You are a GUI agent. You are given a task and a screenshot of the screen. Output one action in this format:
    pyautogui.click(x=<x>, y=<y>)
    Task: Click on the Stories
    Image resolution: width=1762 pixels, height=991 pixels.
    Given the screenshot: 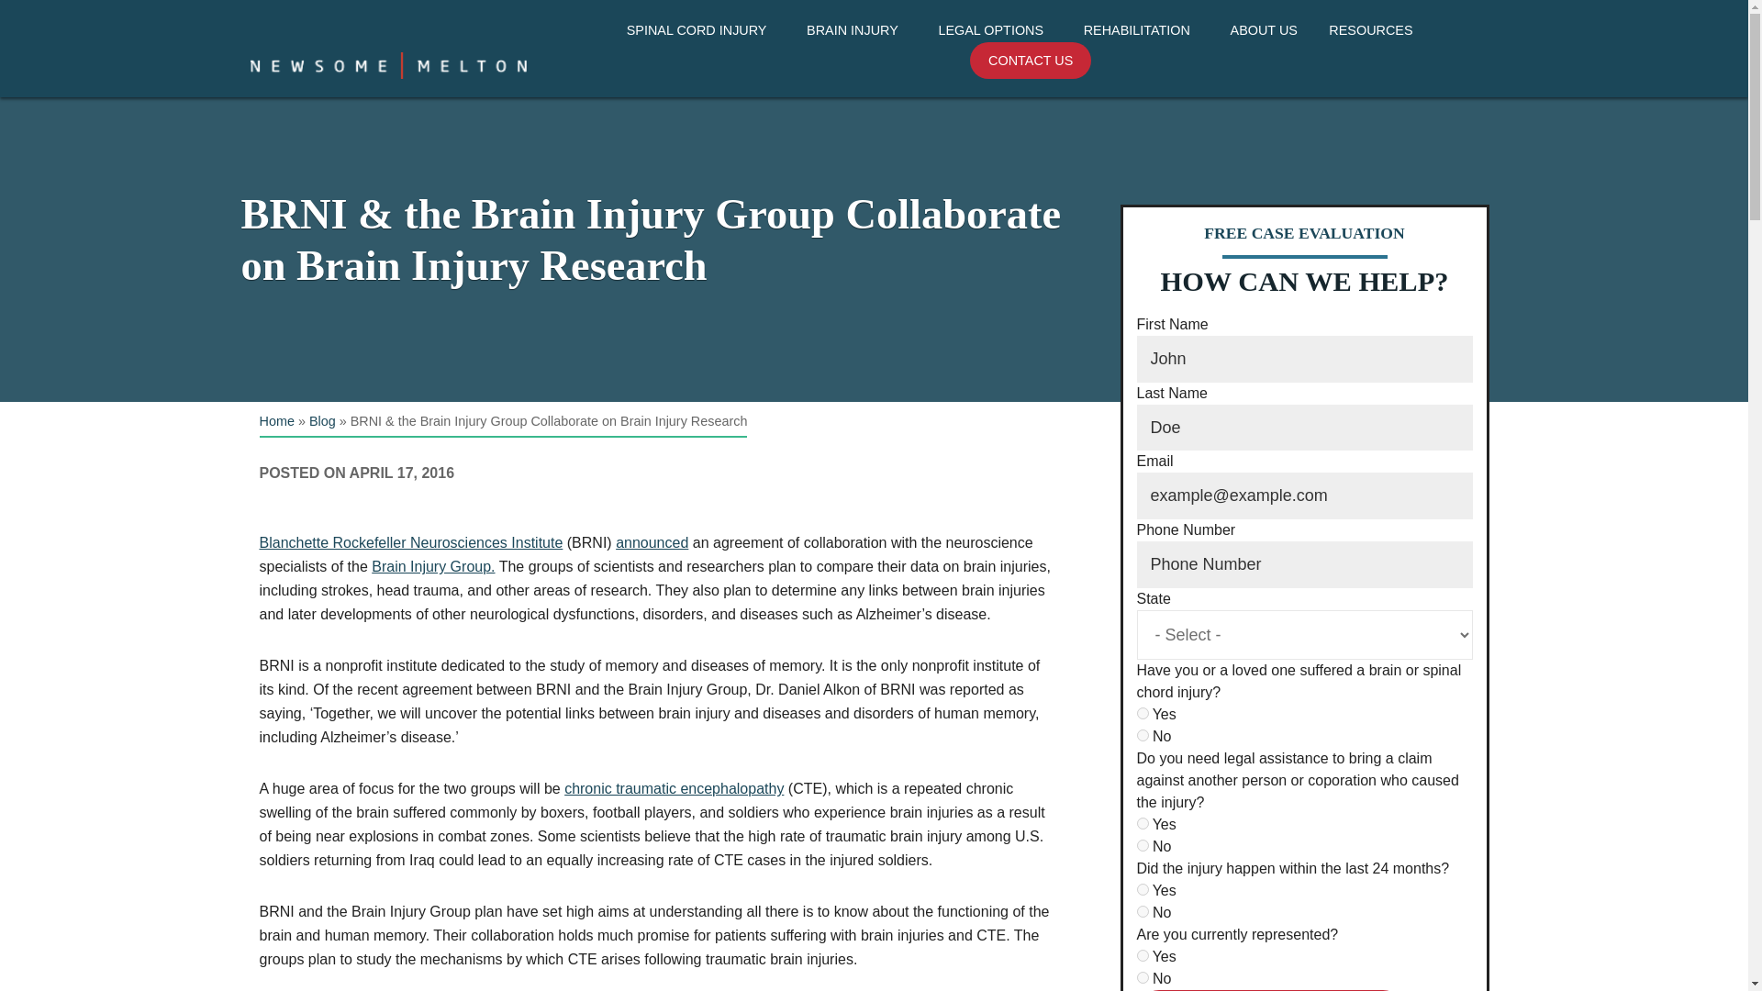 What is the action you would take?
    pyautogui.click(x=1314, y=97)
    